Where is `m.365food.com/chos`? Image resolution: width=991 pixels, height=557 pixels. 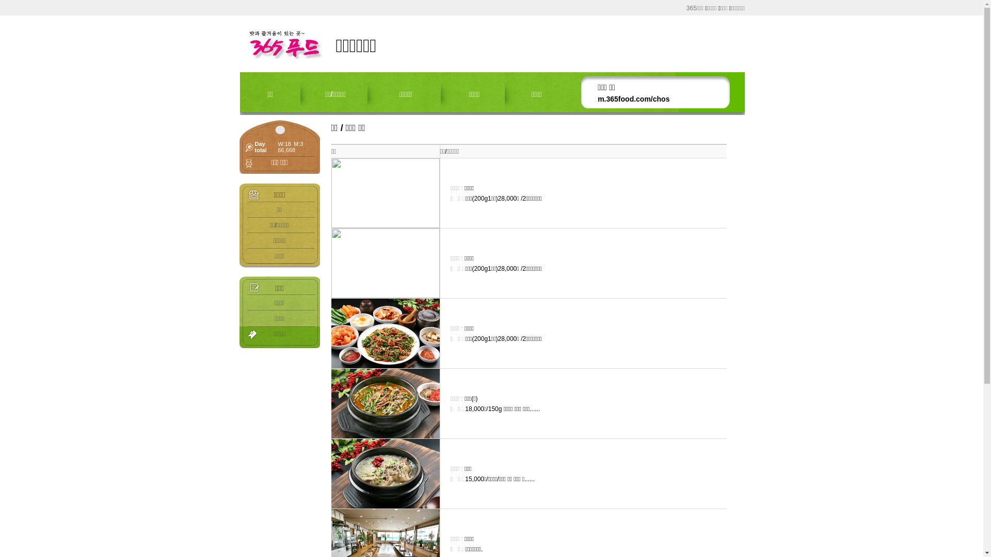
m.365food.com/chos is located at coordinates (634, 99).